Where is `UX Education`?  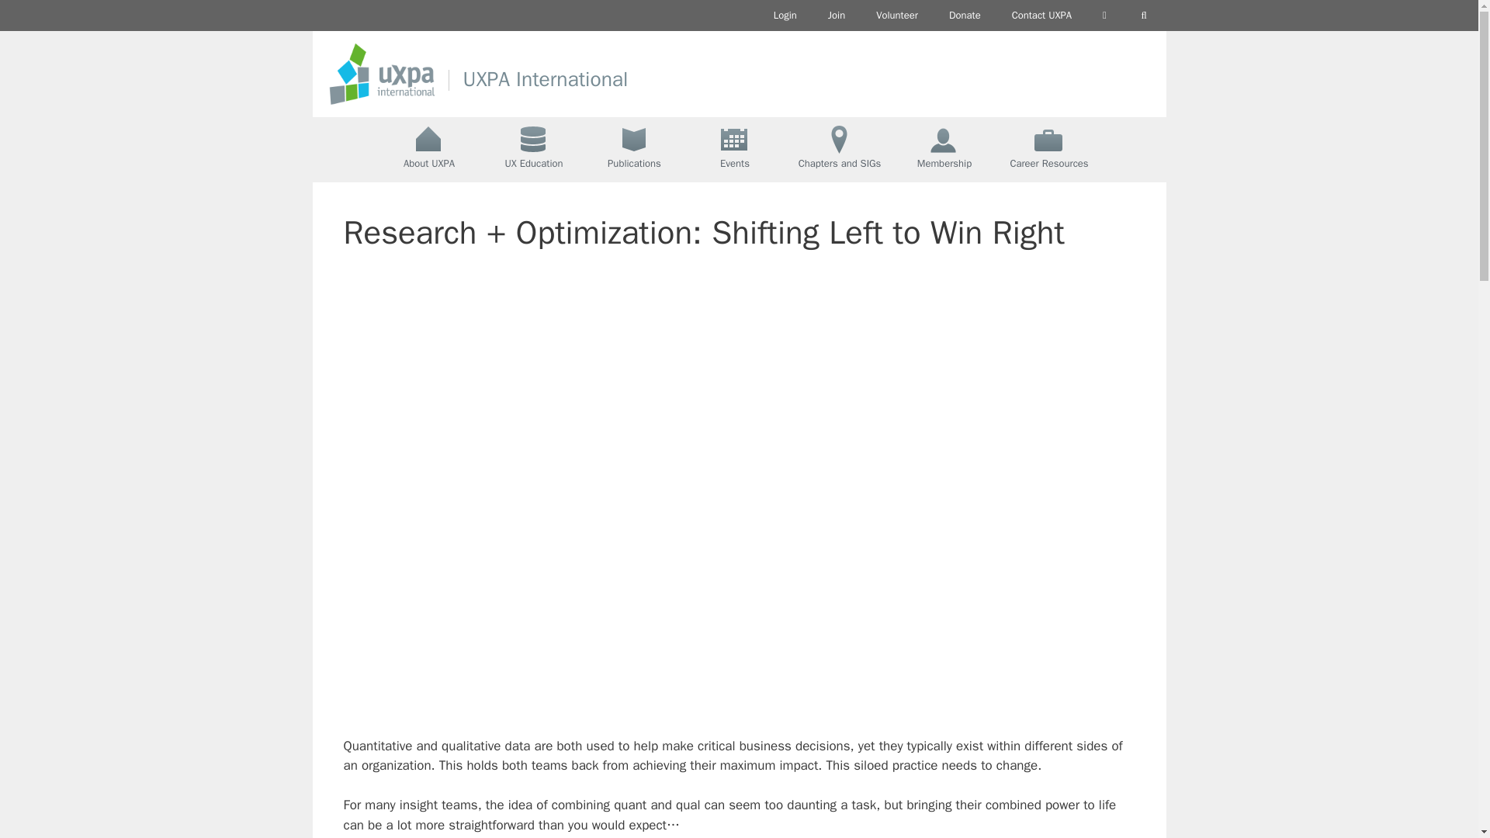
UX Education is located at coordinates (533, 149).